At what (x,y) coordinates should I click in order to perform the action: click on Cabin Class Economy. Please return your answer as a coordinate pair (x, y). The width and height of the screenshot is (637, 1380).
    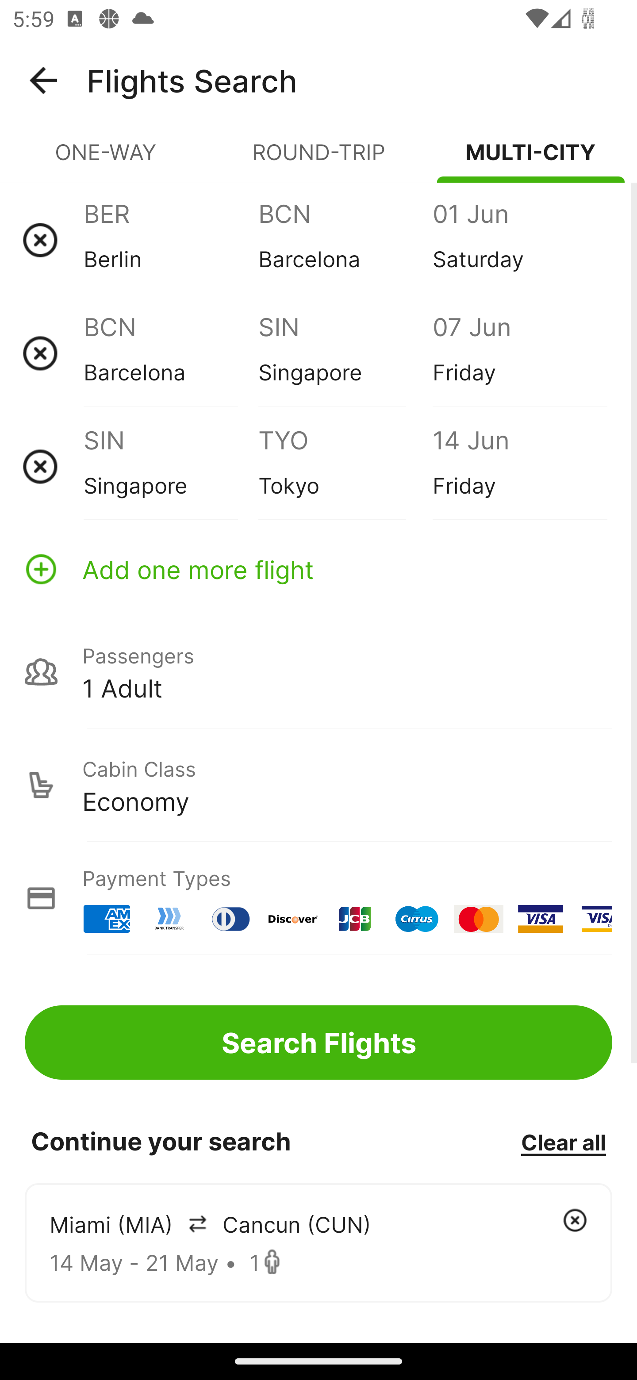
    Looking at the image, I should click on (318, 785).